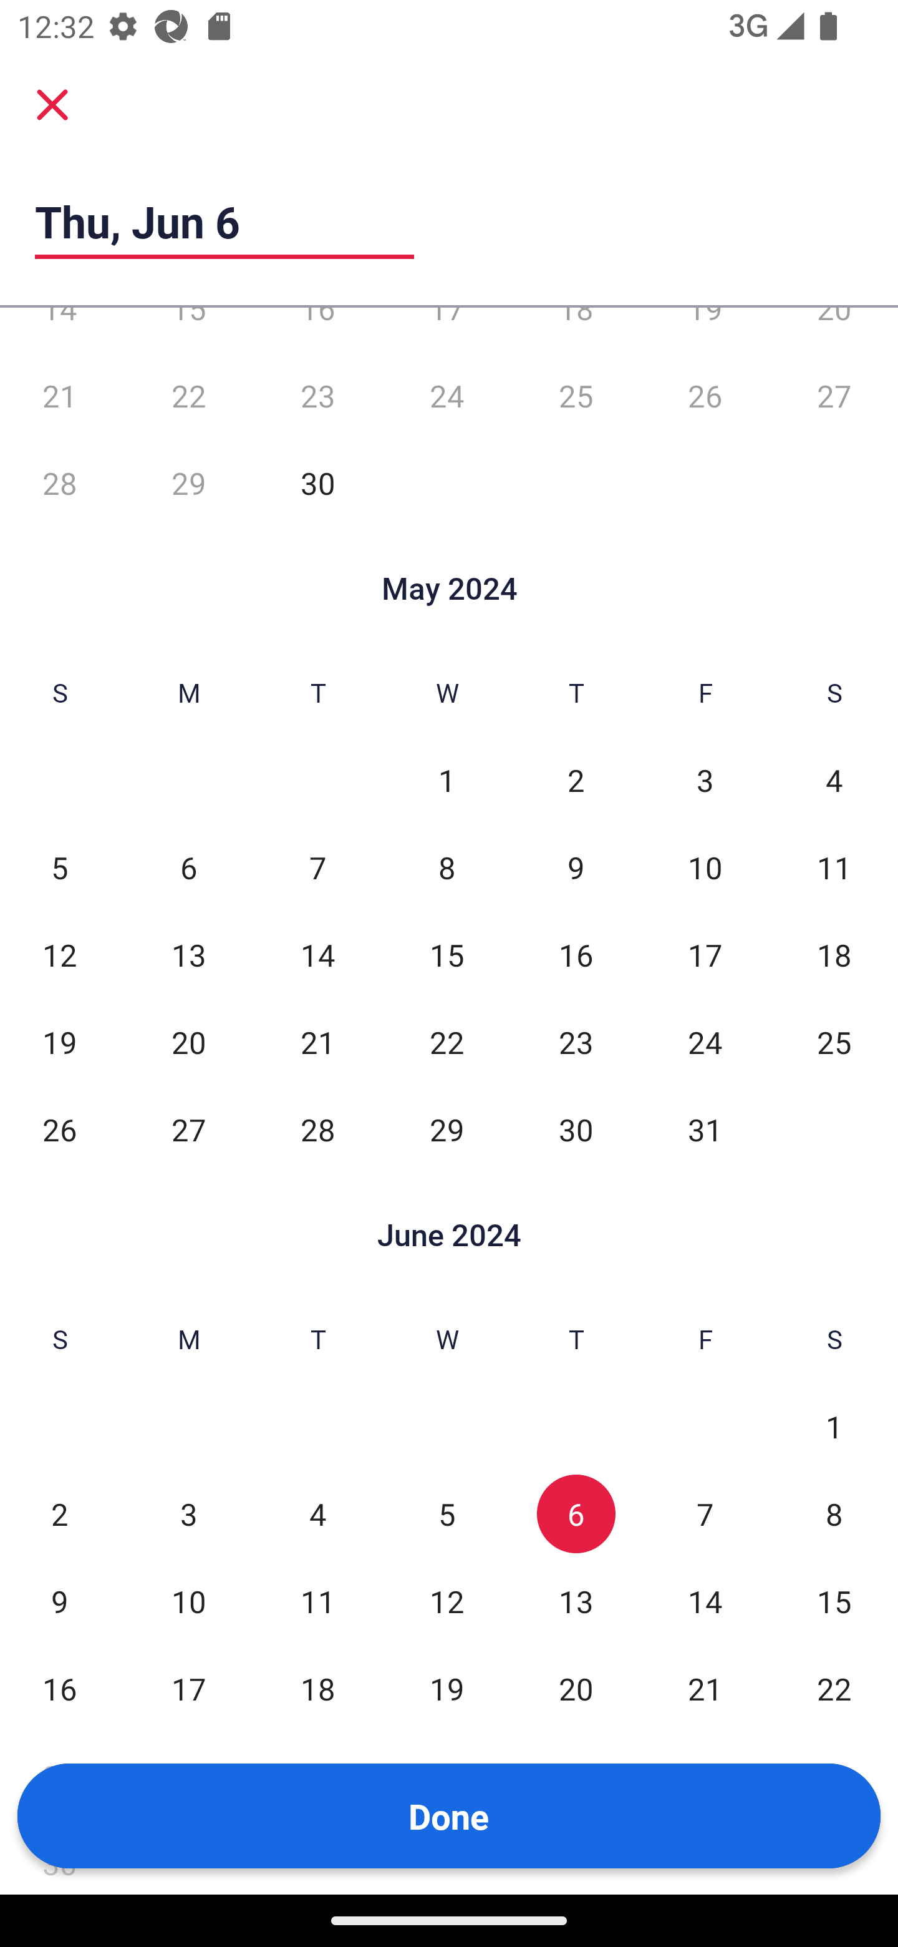  Describe the element at coordinates (59, 1042) in the screenshot. I see `19 Sun, May 19, Not Selected` at that location.